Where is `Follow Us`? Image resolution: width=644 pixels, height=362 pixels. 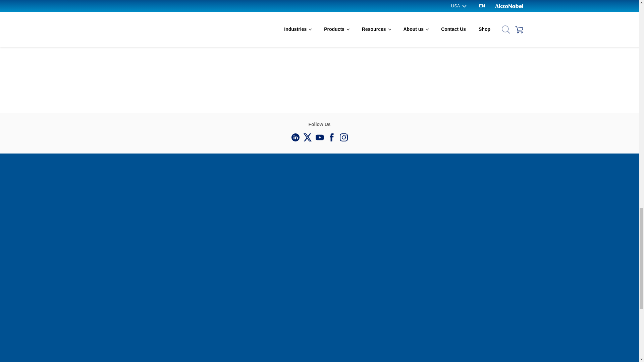
Follow Us is located at coordinates (307, 137).